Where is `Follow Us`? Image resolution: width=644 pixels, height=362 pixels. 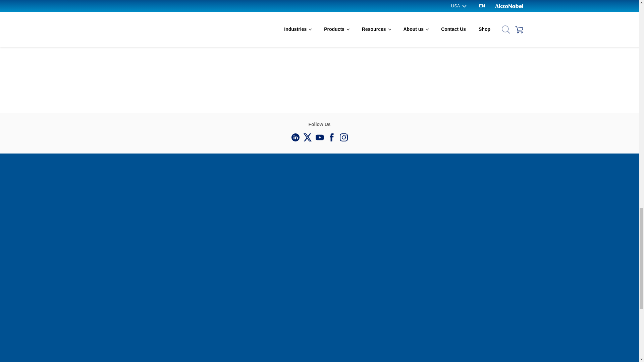
Follow Us is located at coordinates (307, 137).